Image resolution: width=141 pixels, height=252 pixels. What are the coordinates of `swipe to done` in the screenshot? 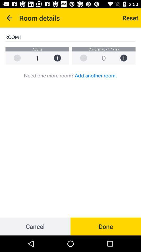 It's located at (106, 226).